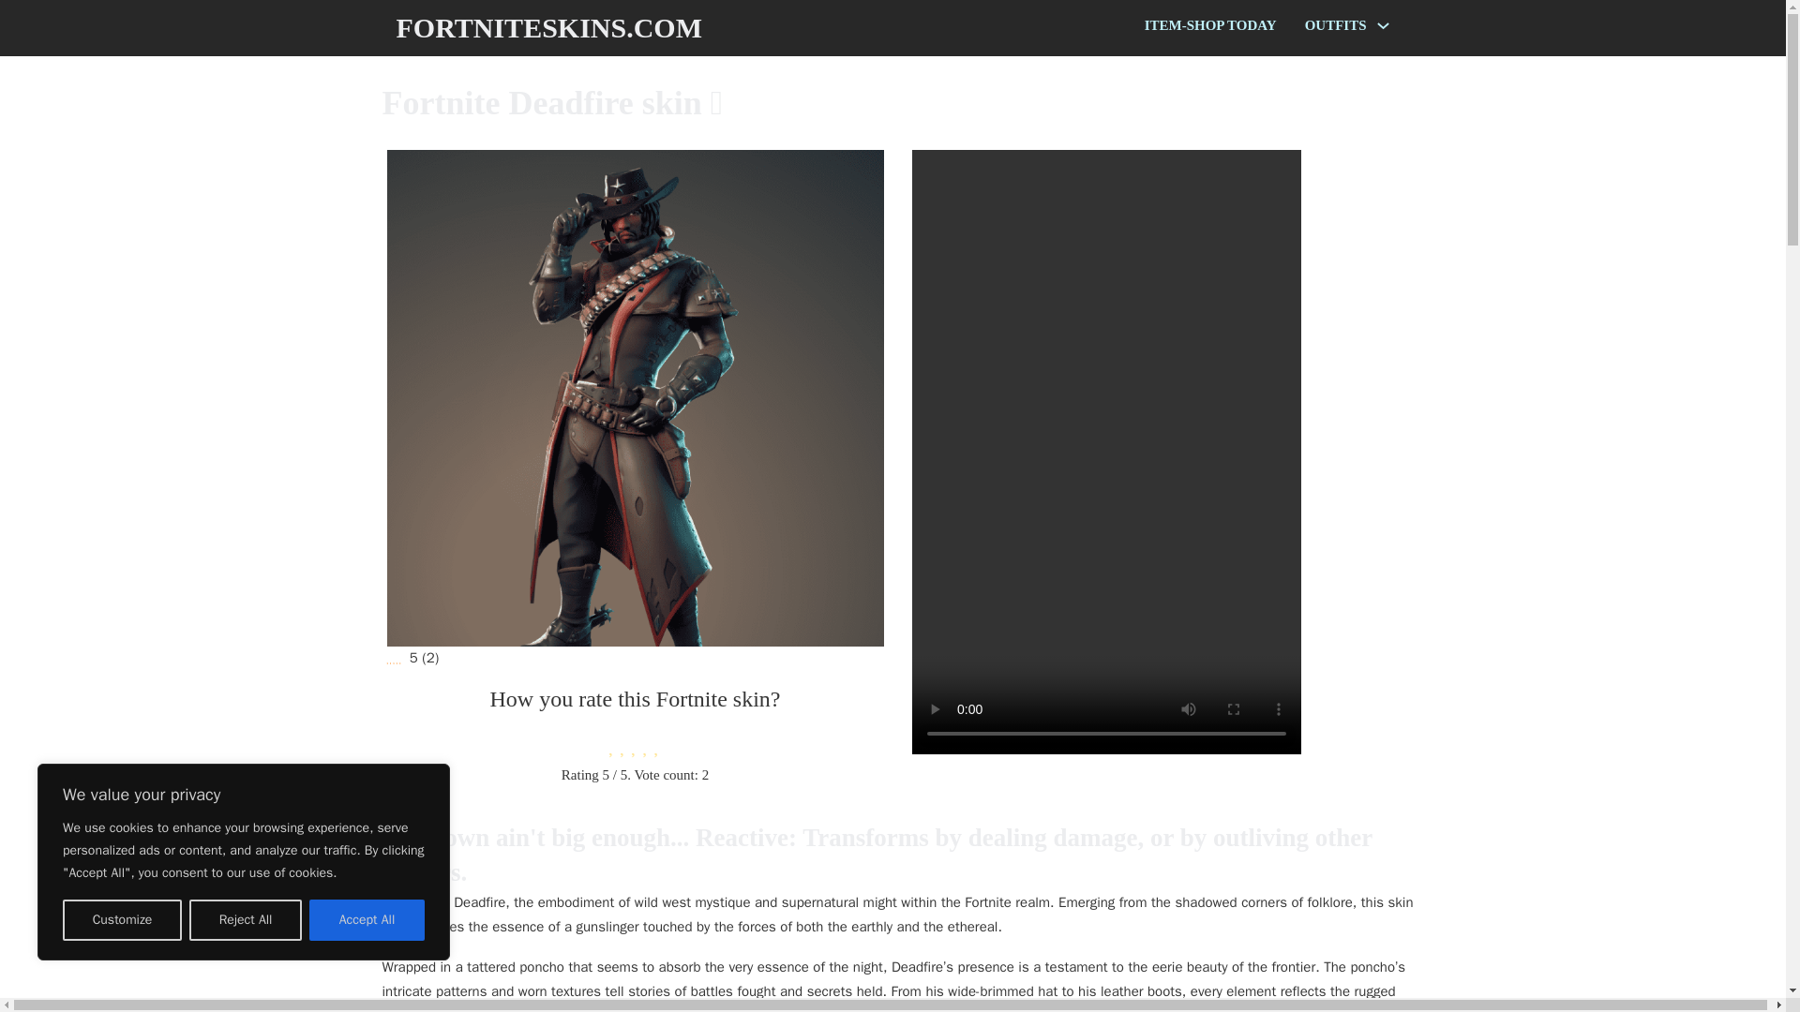  Describe the element at coordinates (1210, 26) in the screenshot. I see `ITEM-SHOP TODAY` at that location.